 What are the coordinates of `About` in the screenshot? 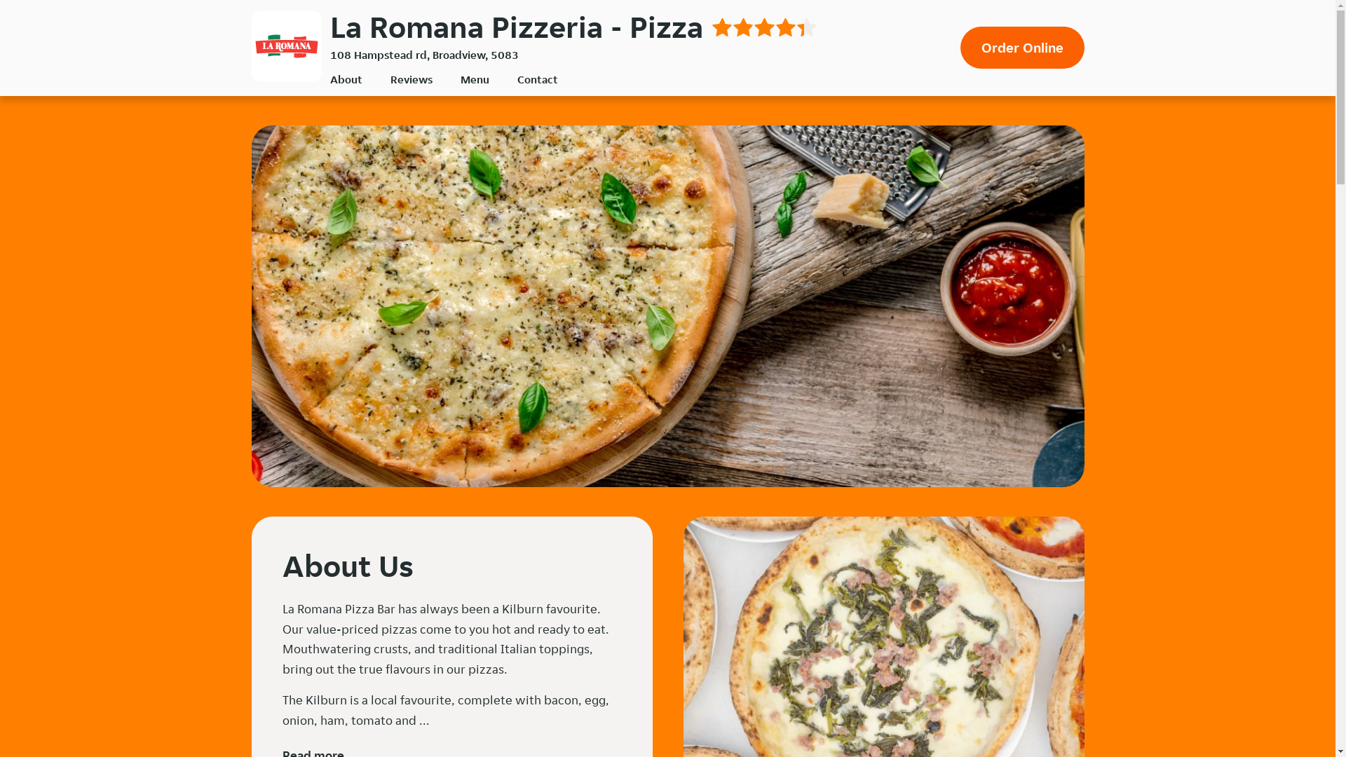 It's located at (346, 80).